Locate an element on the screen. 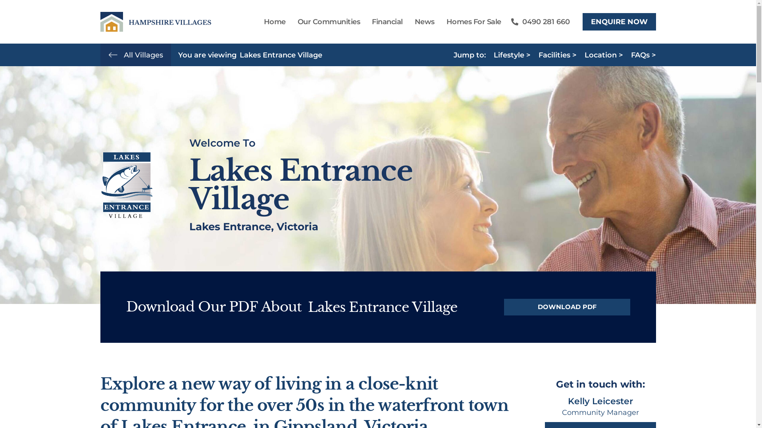 This screenshot has height=428, width=762. Our Communities is located at coordinates (329, 21).